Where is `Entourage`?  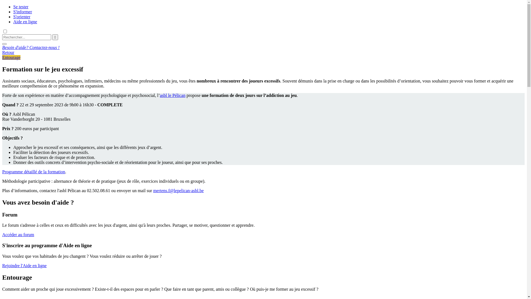
Entourage is located at coordinates (11, 58).